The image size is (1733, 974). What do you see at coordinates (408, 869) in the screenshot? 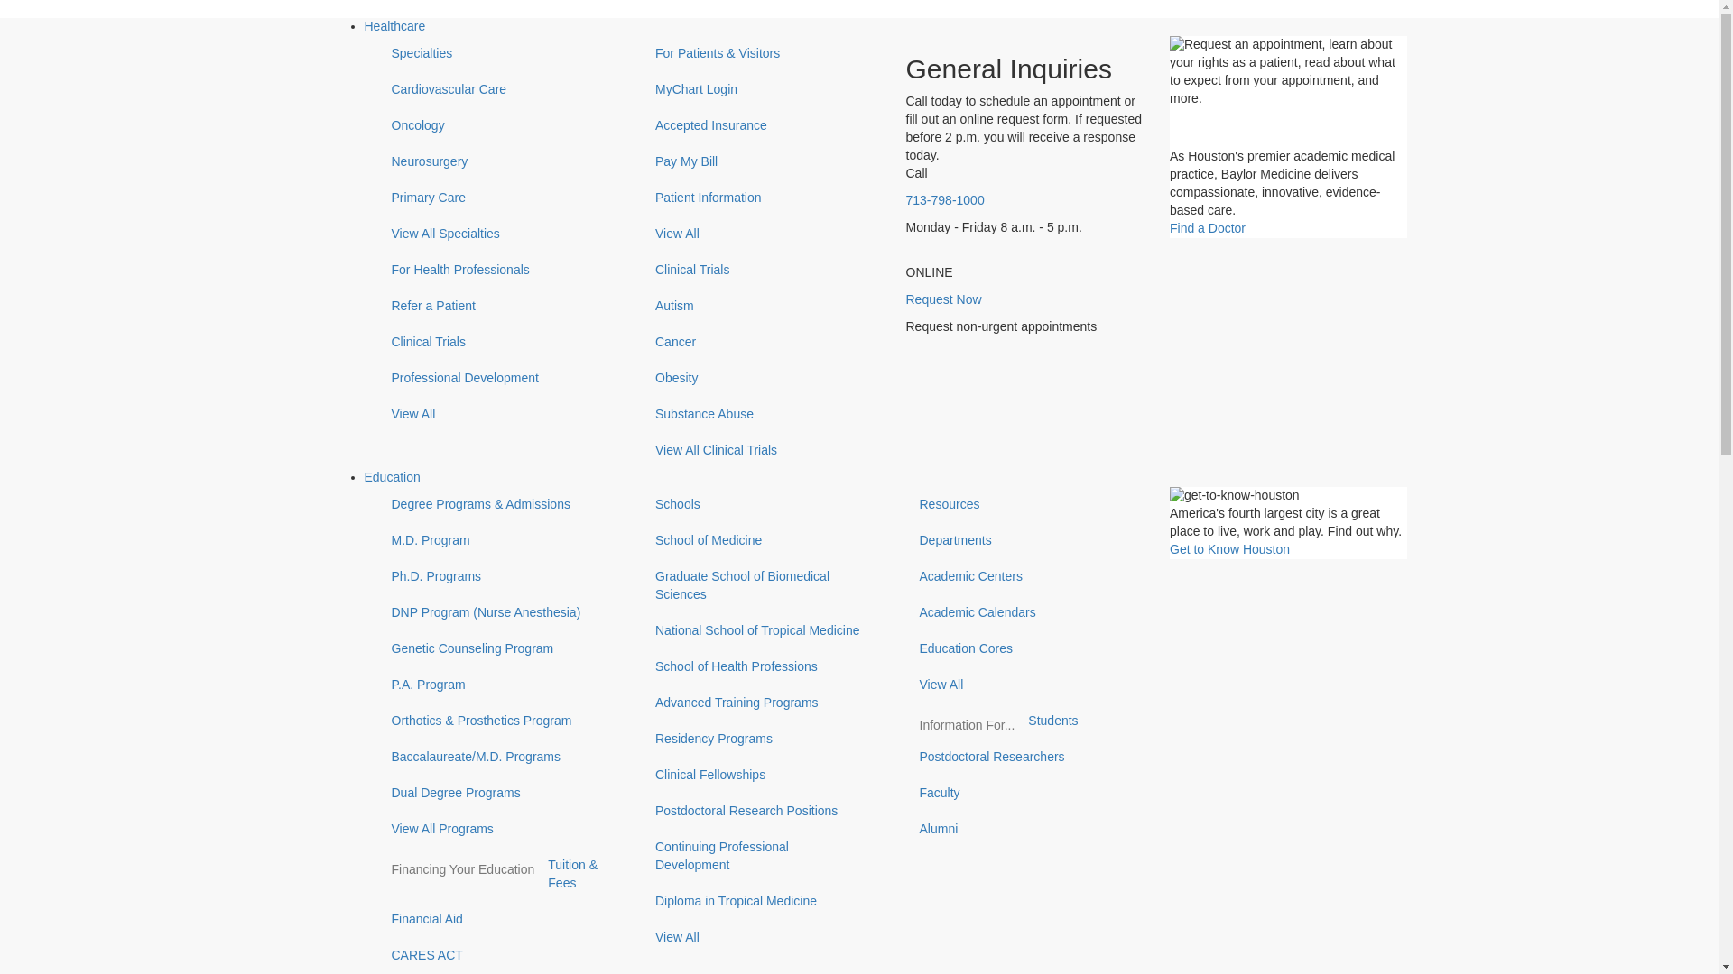
I see `Curriculum` at bounding box center [408, 869].